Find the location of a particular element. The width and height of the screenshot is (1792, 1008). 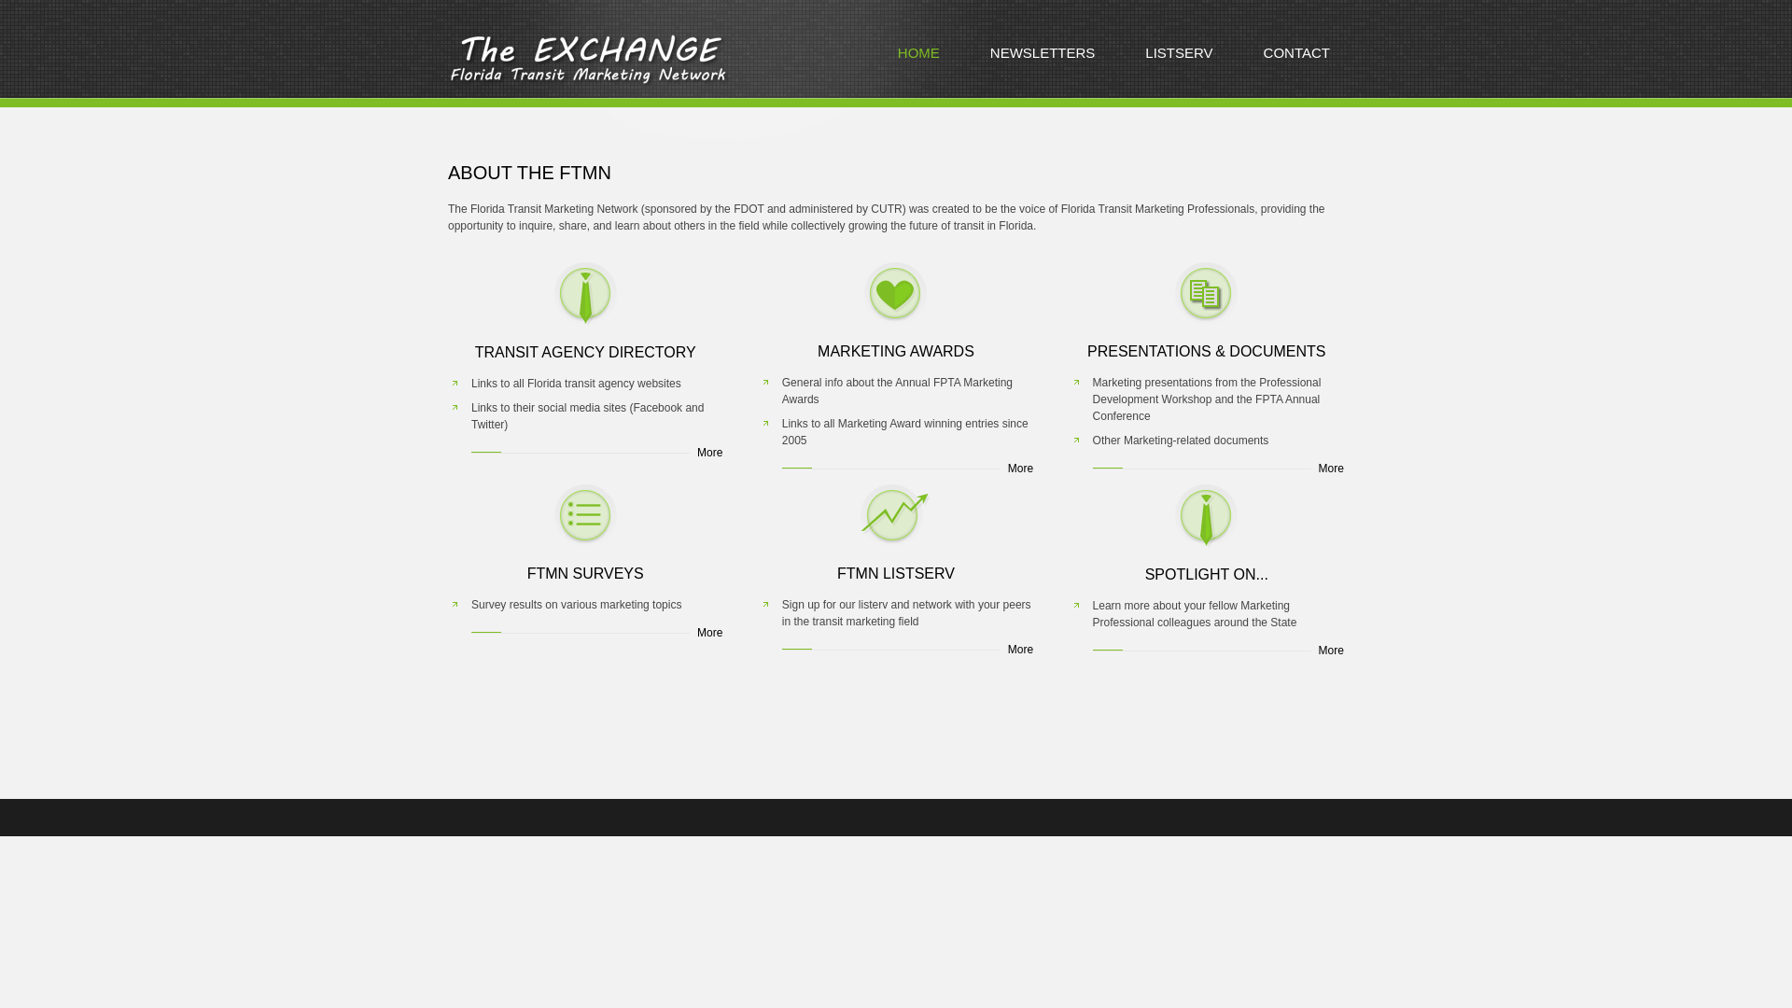

HOME is located at coordinates (918, 56).